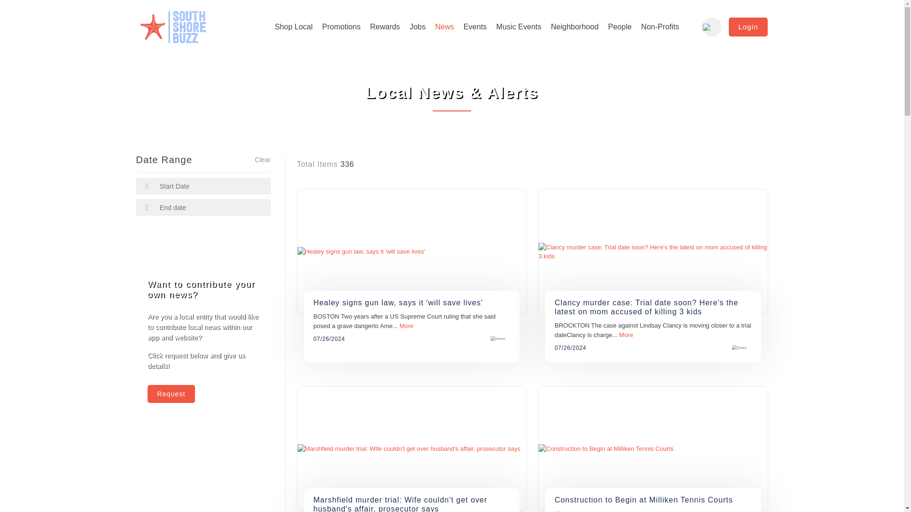  What do you see at coordinates (498, 338) in the screenshot?
I see `Share` at bounding box center [498, 338].